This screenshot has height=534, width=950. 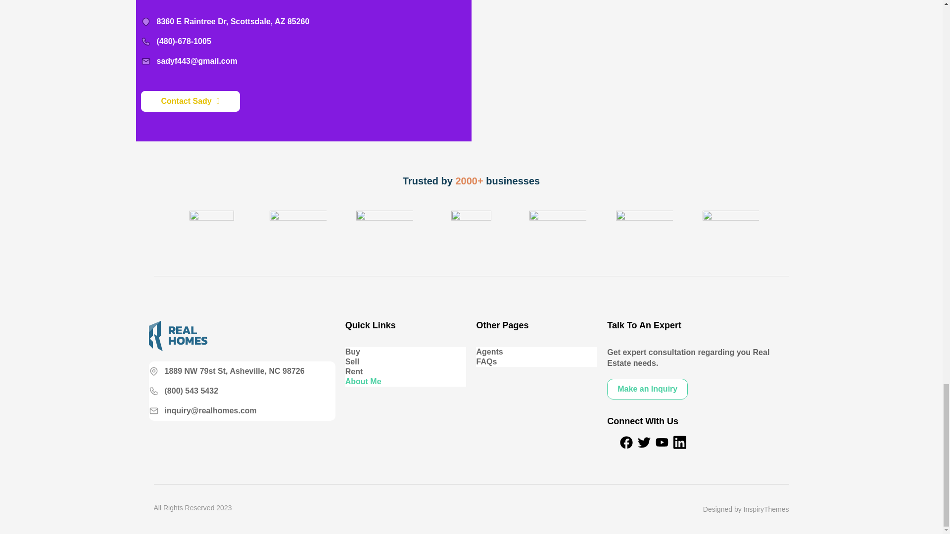 What do you see at coordinates (225, 22) in the screenshot?
I see `8360 E Raintree Dr, Scottsdale, AZ 85260` at bounding box center [225, 22].